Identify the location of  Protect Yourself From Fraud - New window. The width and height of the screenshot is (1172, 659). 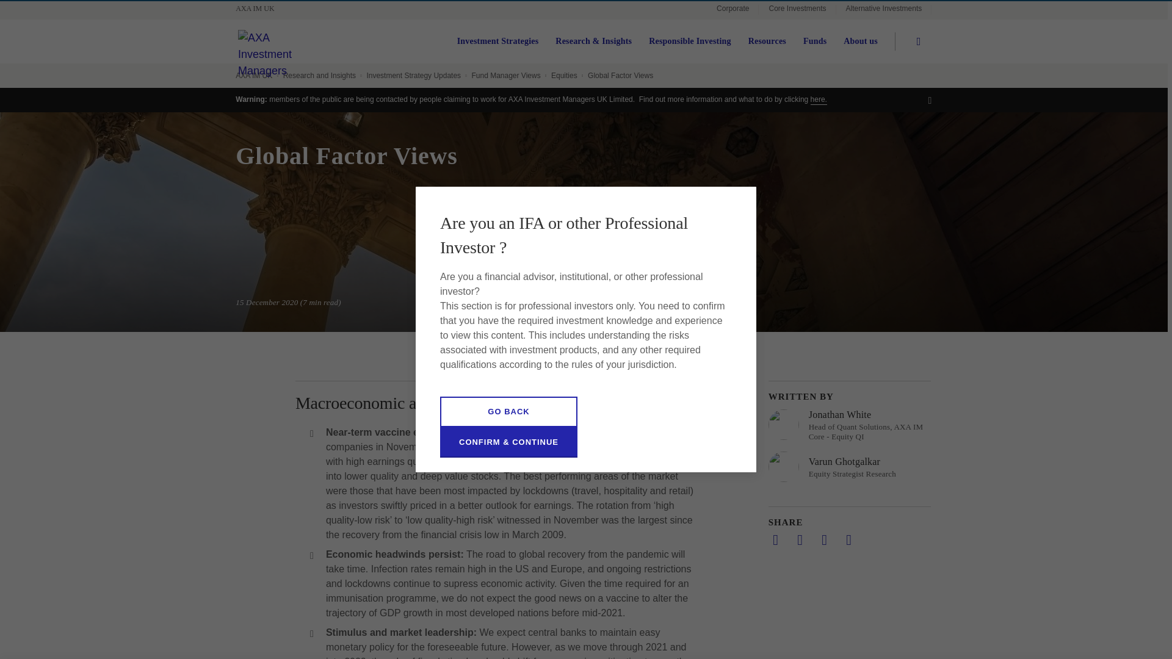
(819, 99).